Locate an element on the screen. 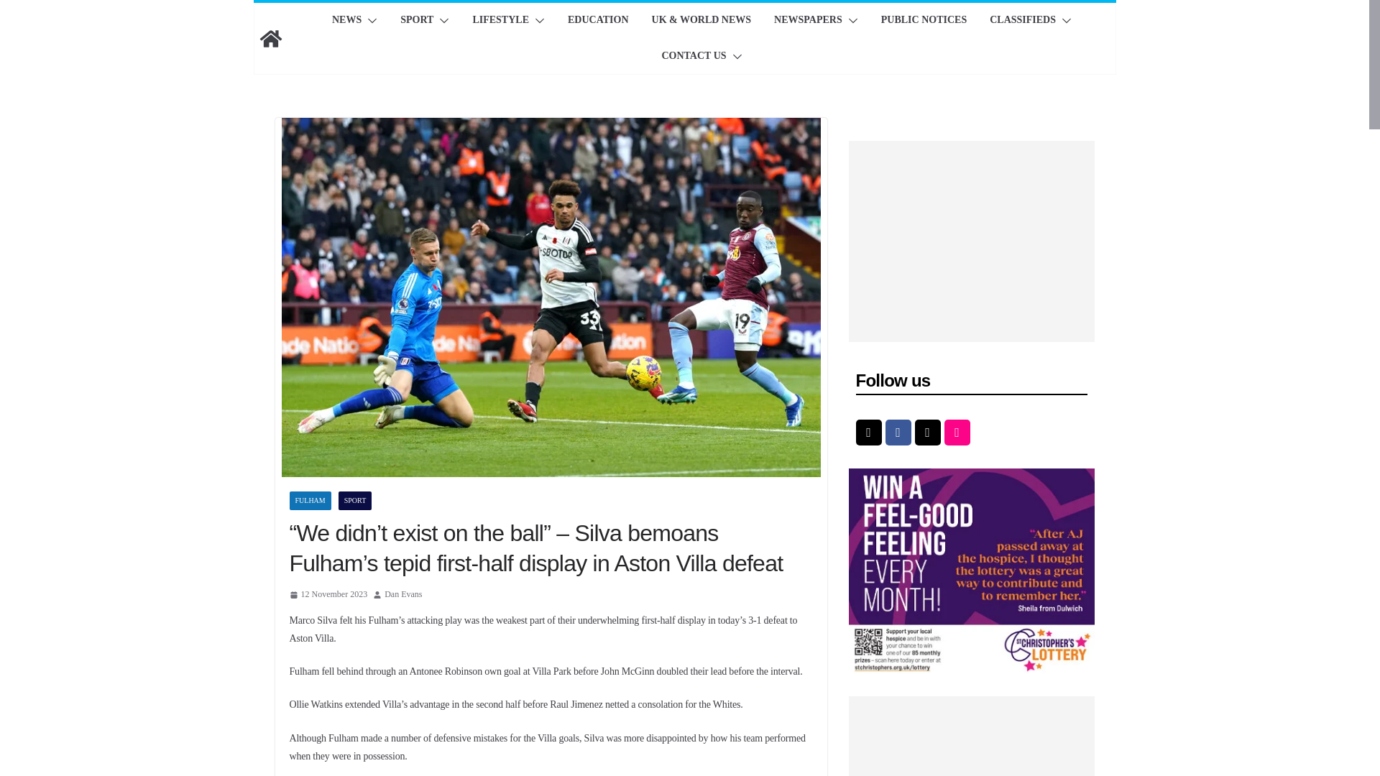  SPORT is located at coordinates (416, 21).